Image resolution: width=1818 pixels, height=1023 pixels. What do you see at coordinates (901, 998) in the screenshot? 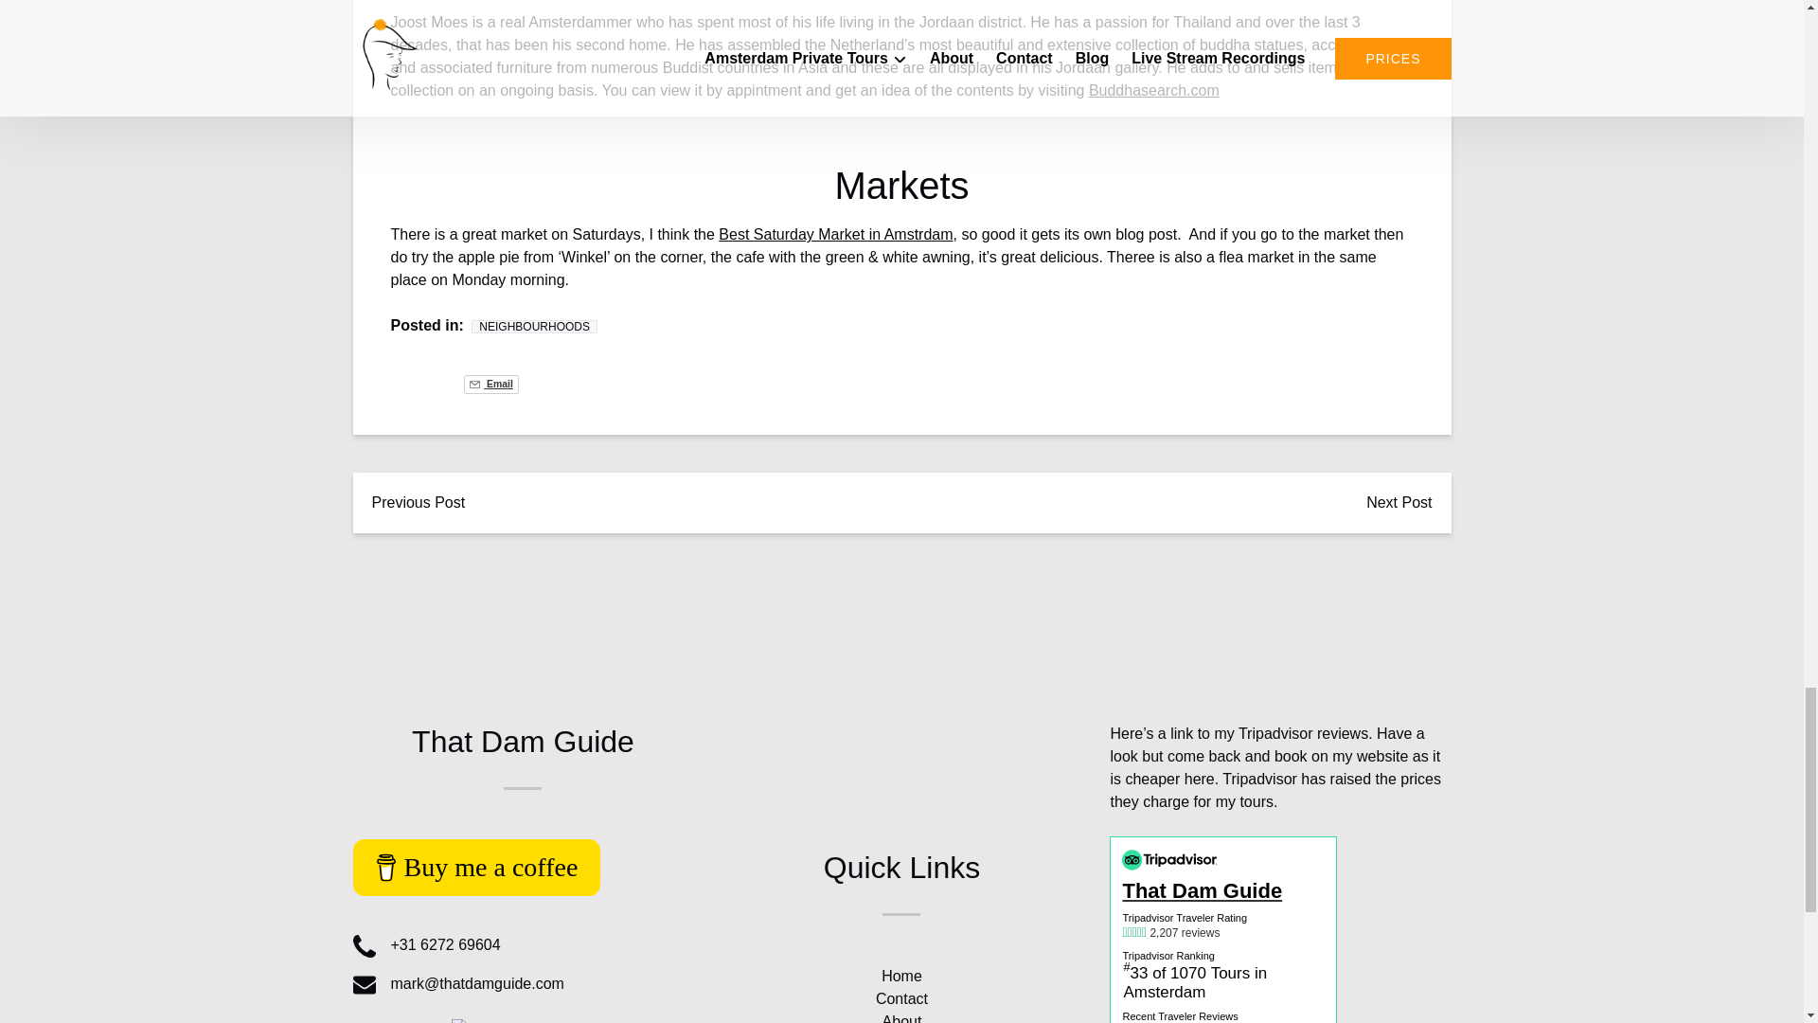
I see `Contact` at bounding box center [901, 998].